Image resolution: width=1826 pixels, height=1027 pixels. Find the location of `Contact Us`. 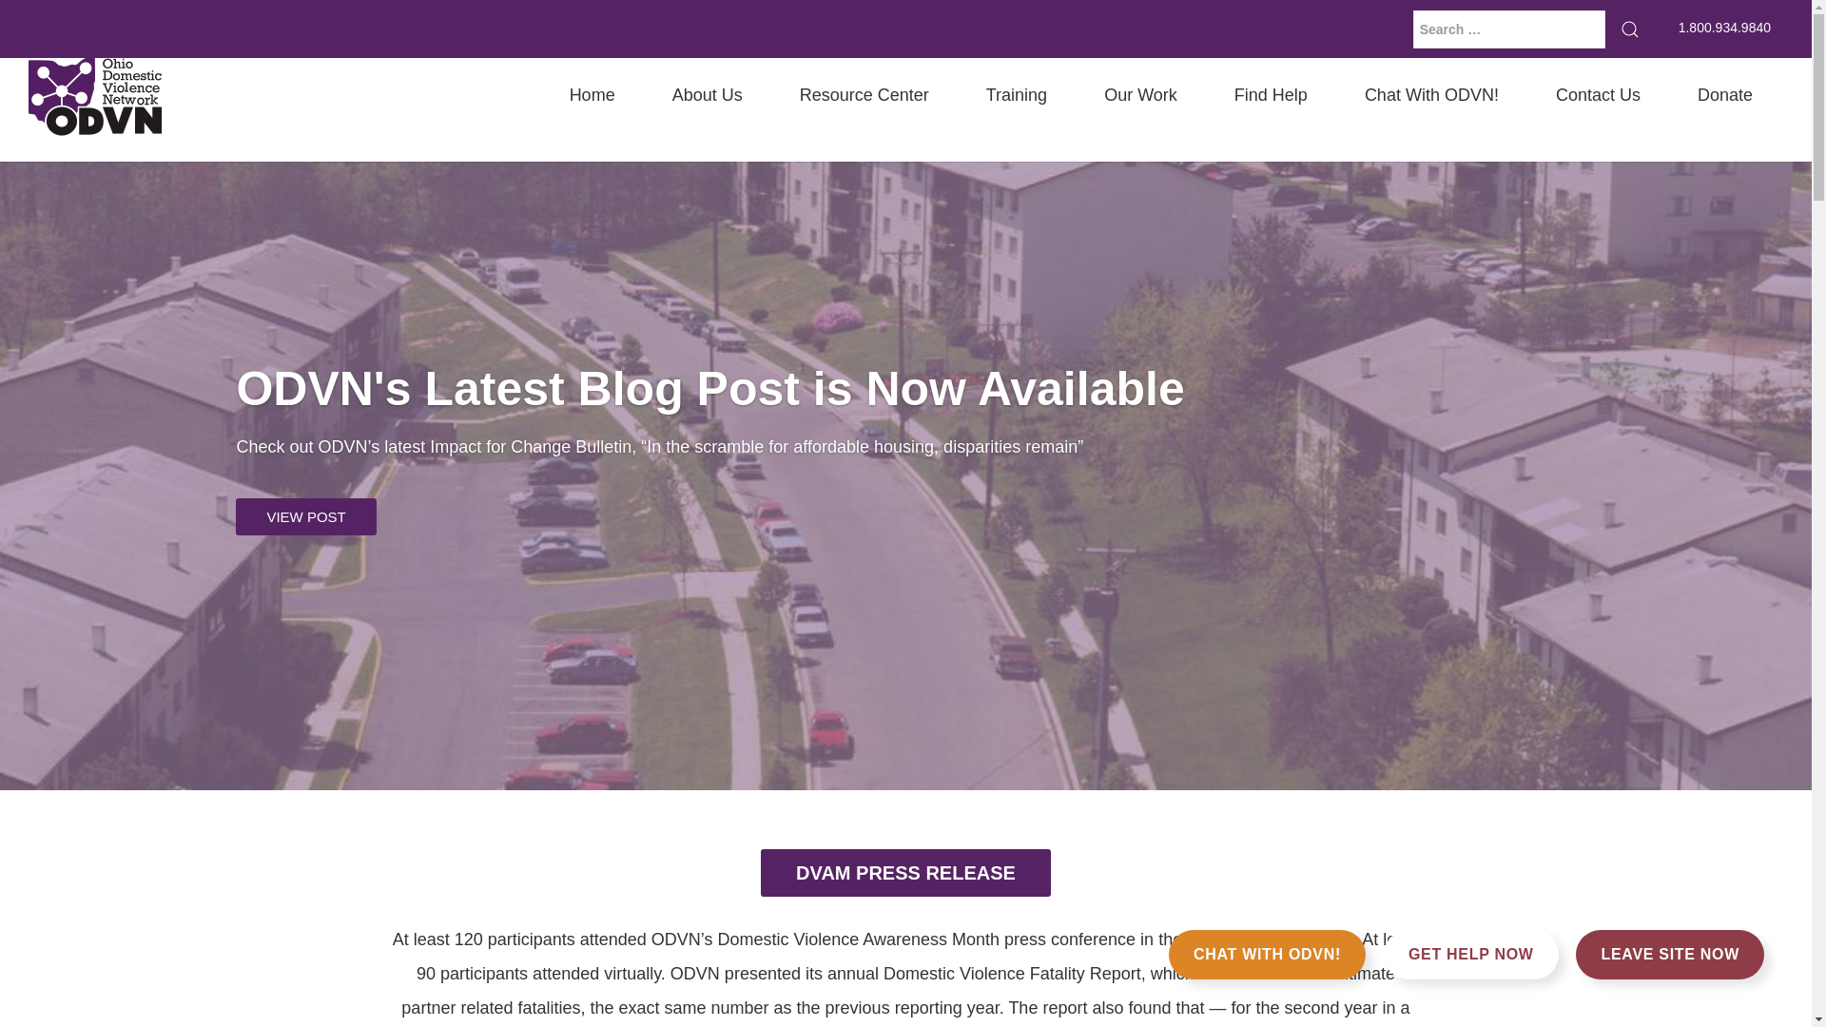

Contact Us is located at coordinates (1598, 95).